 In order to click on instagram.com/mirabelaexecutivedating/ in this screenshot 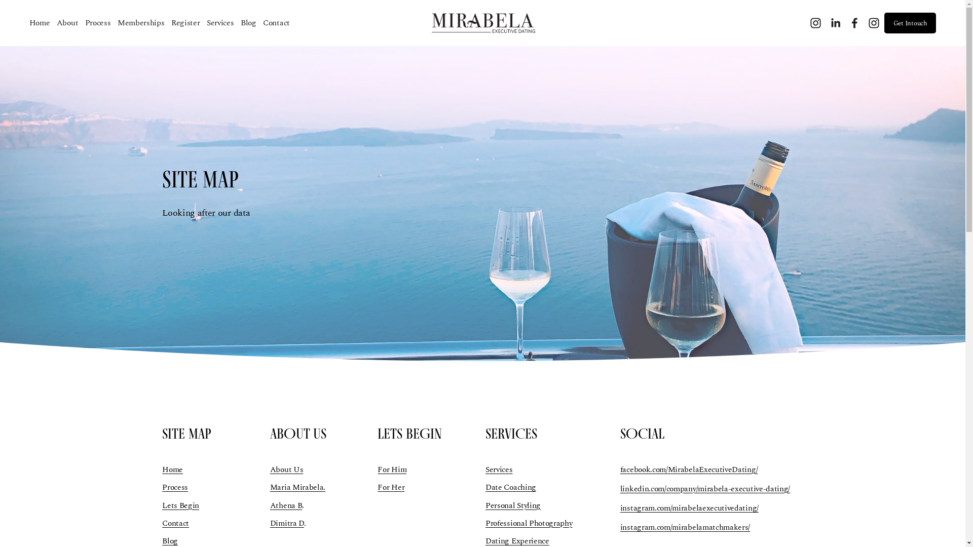, I will do `click(689, 508)`.